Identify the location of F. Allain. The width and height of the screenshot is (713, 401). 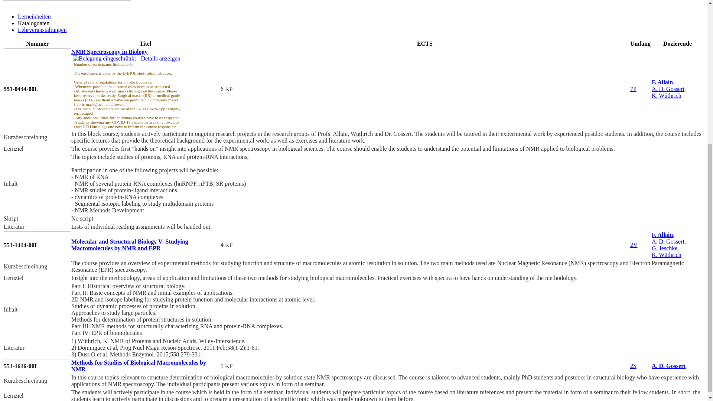
(662, 82).